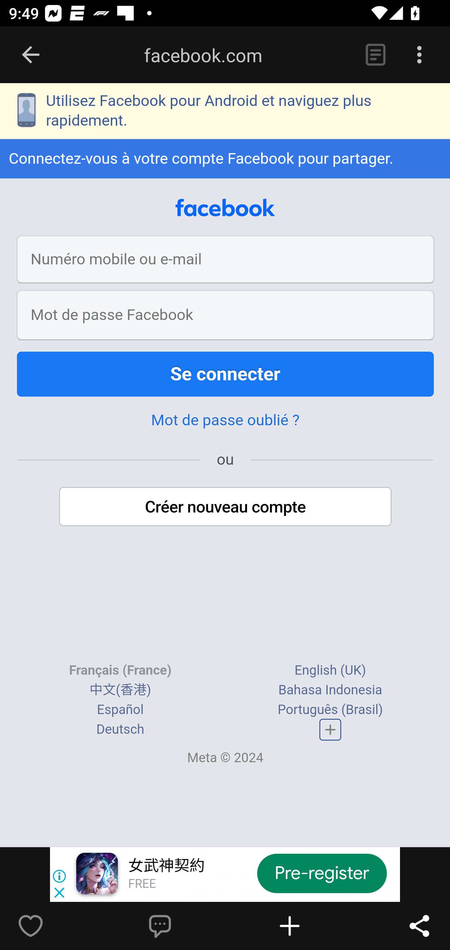  Describe the element at coordinates (419, 55) in the screenshot. I see `Options` at that location.